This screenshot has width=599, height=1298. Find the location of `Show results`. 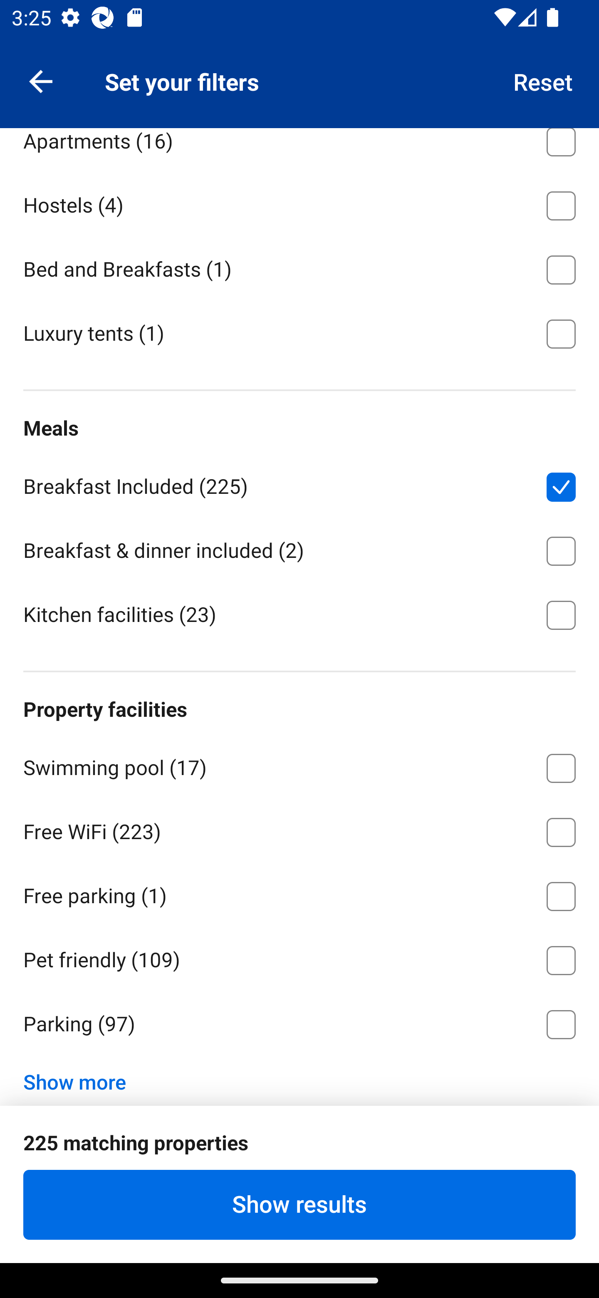

Show results is located at coordinates (299, 1204).